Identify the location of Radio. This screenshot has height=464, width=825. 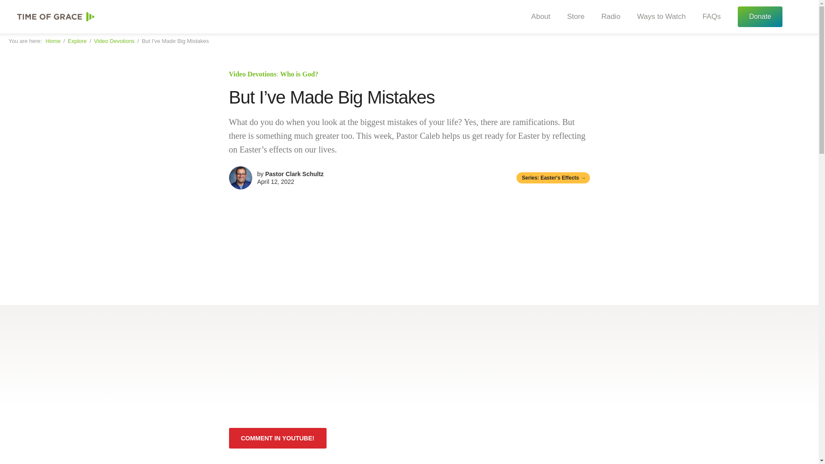
(608, 17).